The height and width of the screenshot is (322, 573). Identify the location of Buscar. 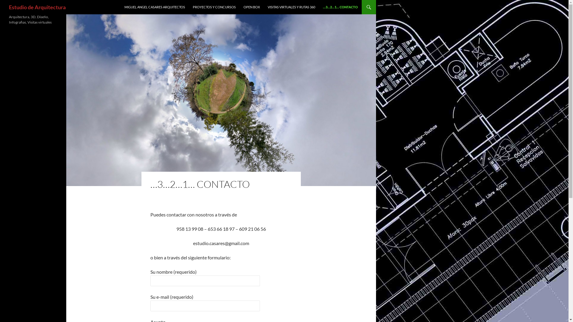
(2, 0).